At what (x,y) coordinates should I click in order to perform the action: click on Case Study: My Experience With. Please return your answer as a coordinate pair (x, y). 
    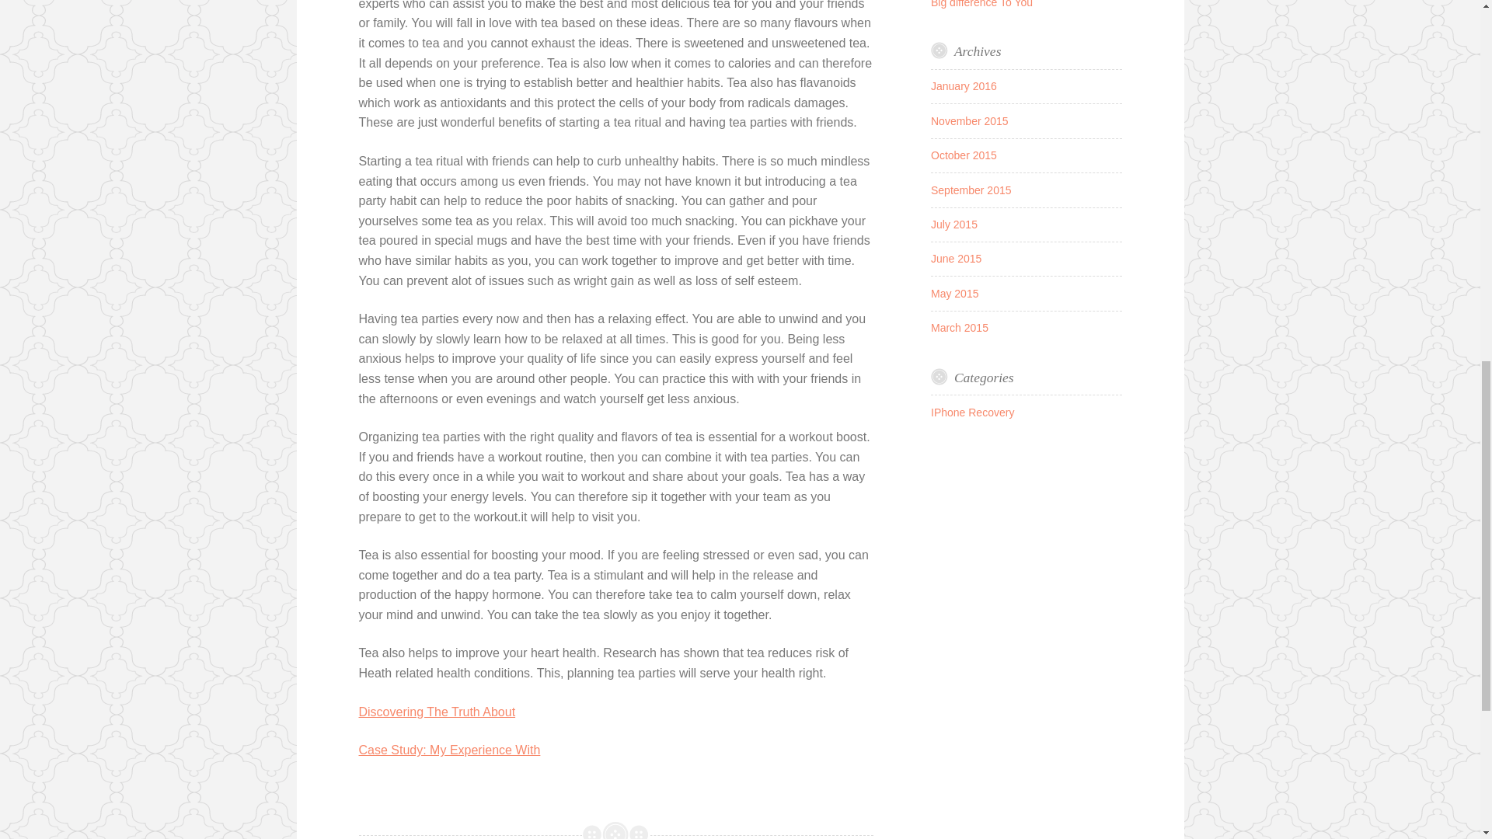
    Looking at the image, I should click on (449, 750).